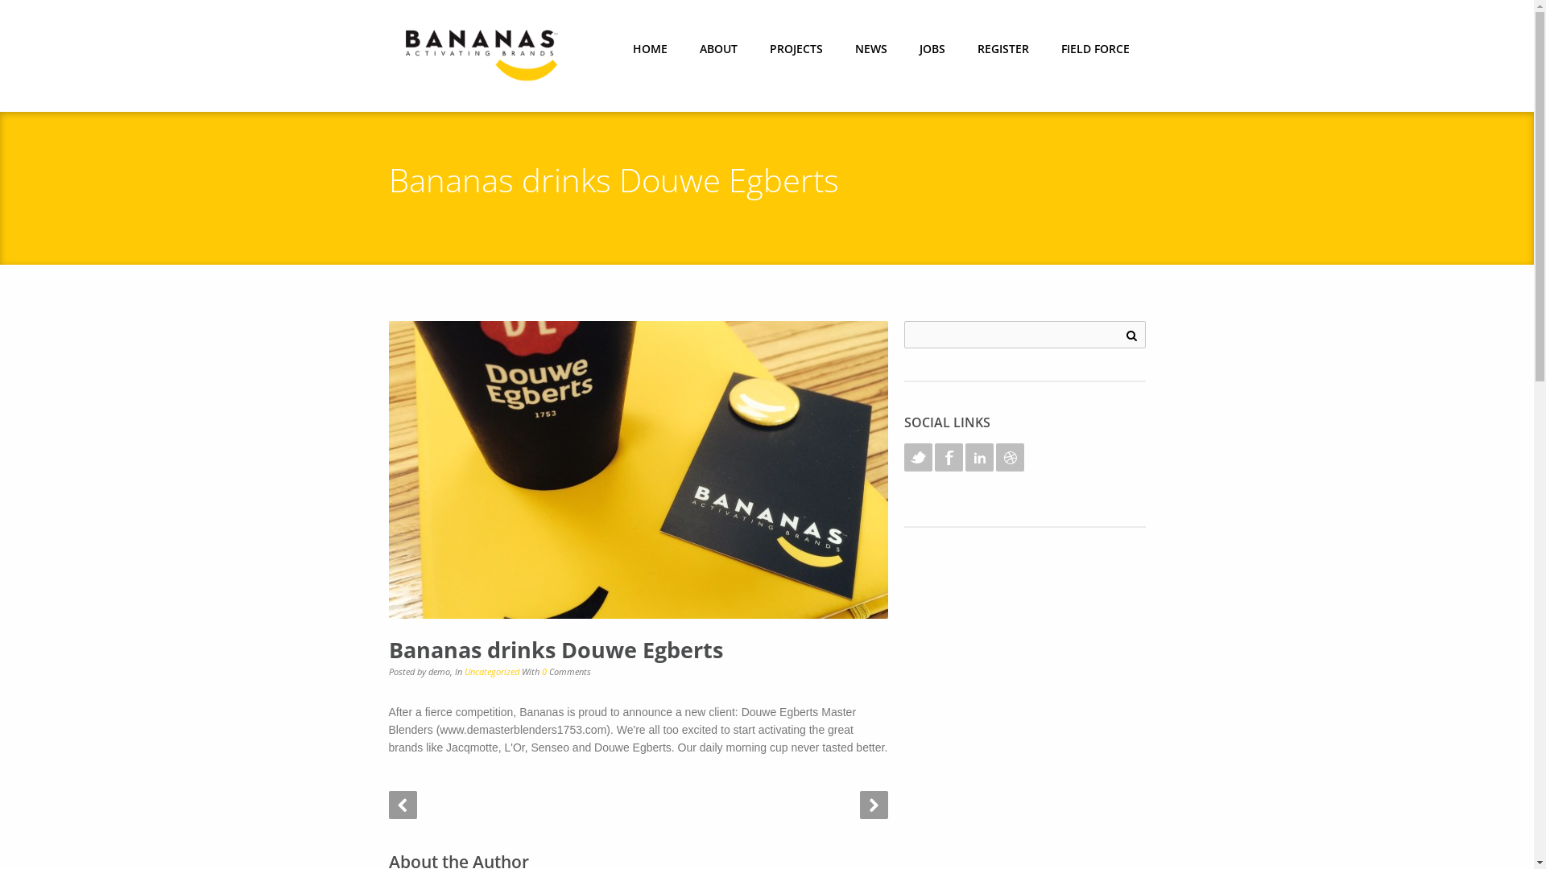 The width and height of the screenshot is (1546, 869). I want to click on Prev, so click(403, 805).